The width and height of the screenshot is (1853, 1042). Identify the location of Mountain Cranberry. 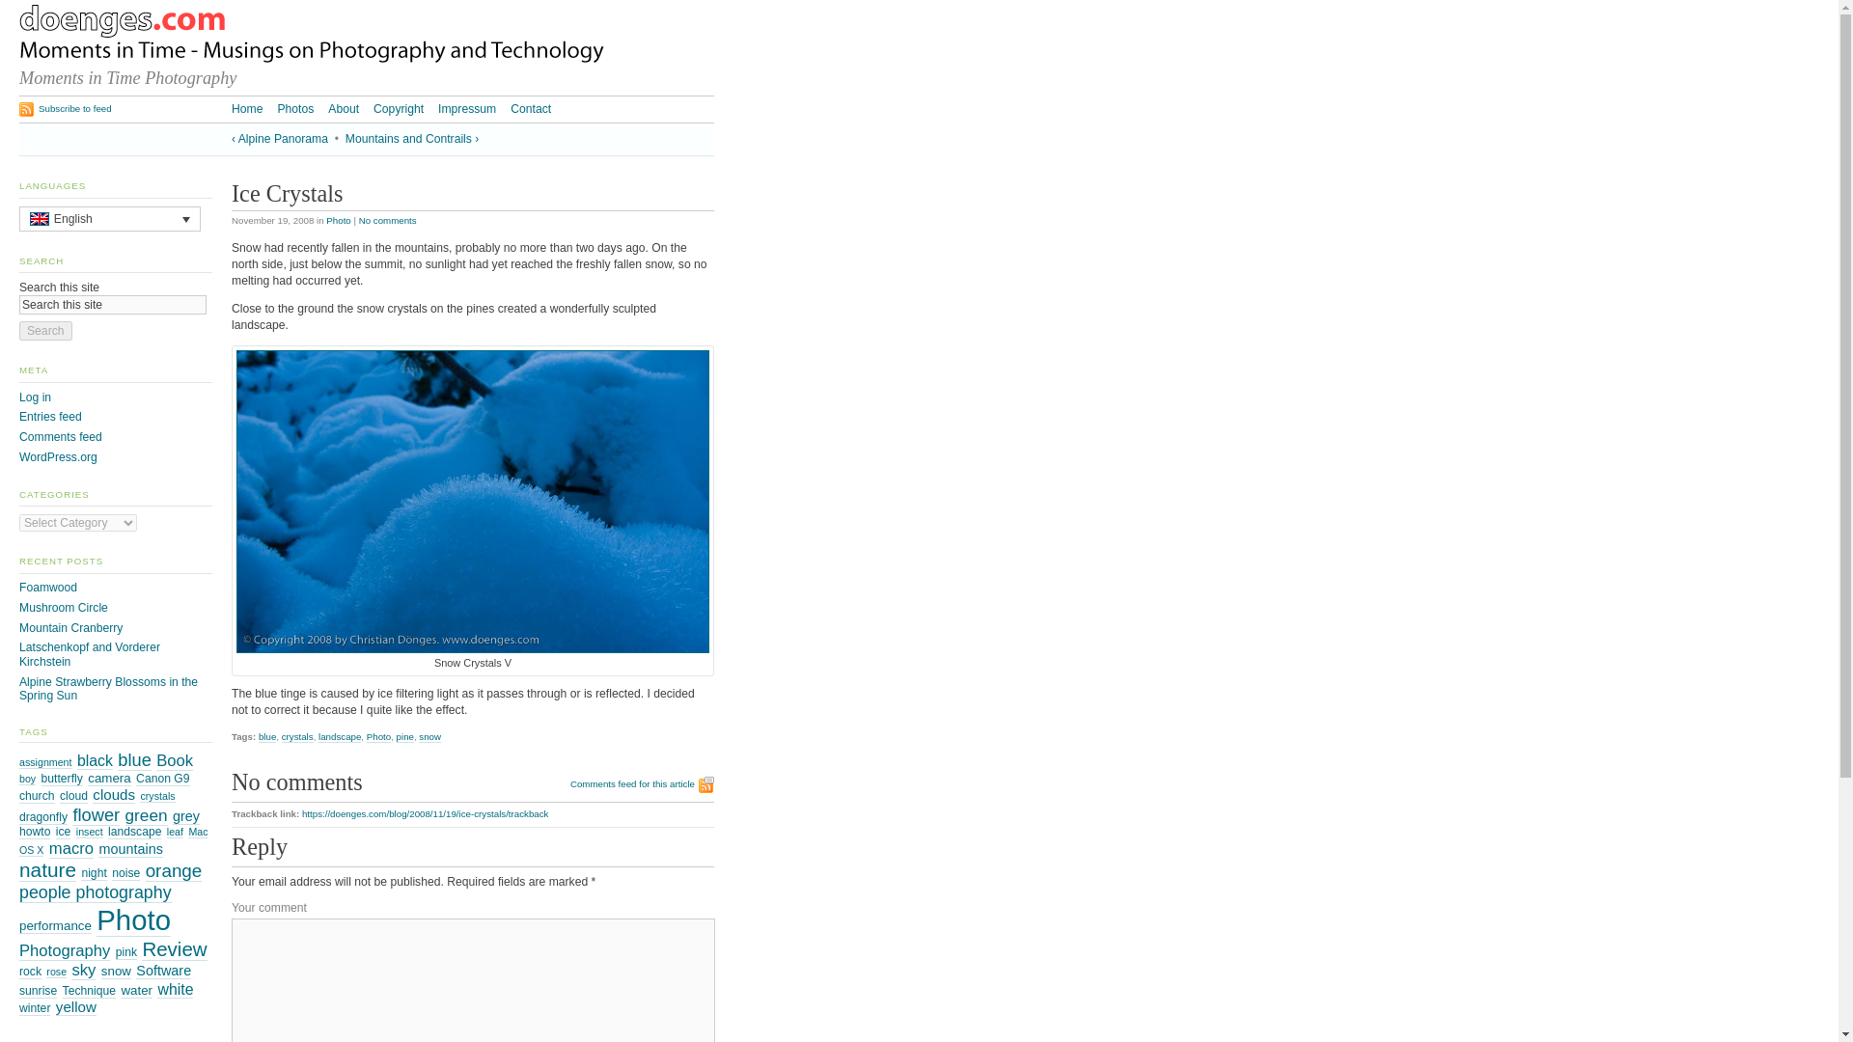
(69, 627).